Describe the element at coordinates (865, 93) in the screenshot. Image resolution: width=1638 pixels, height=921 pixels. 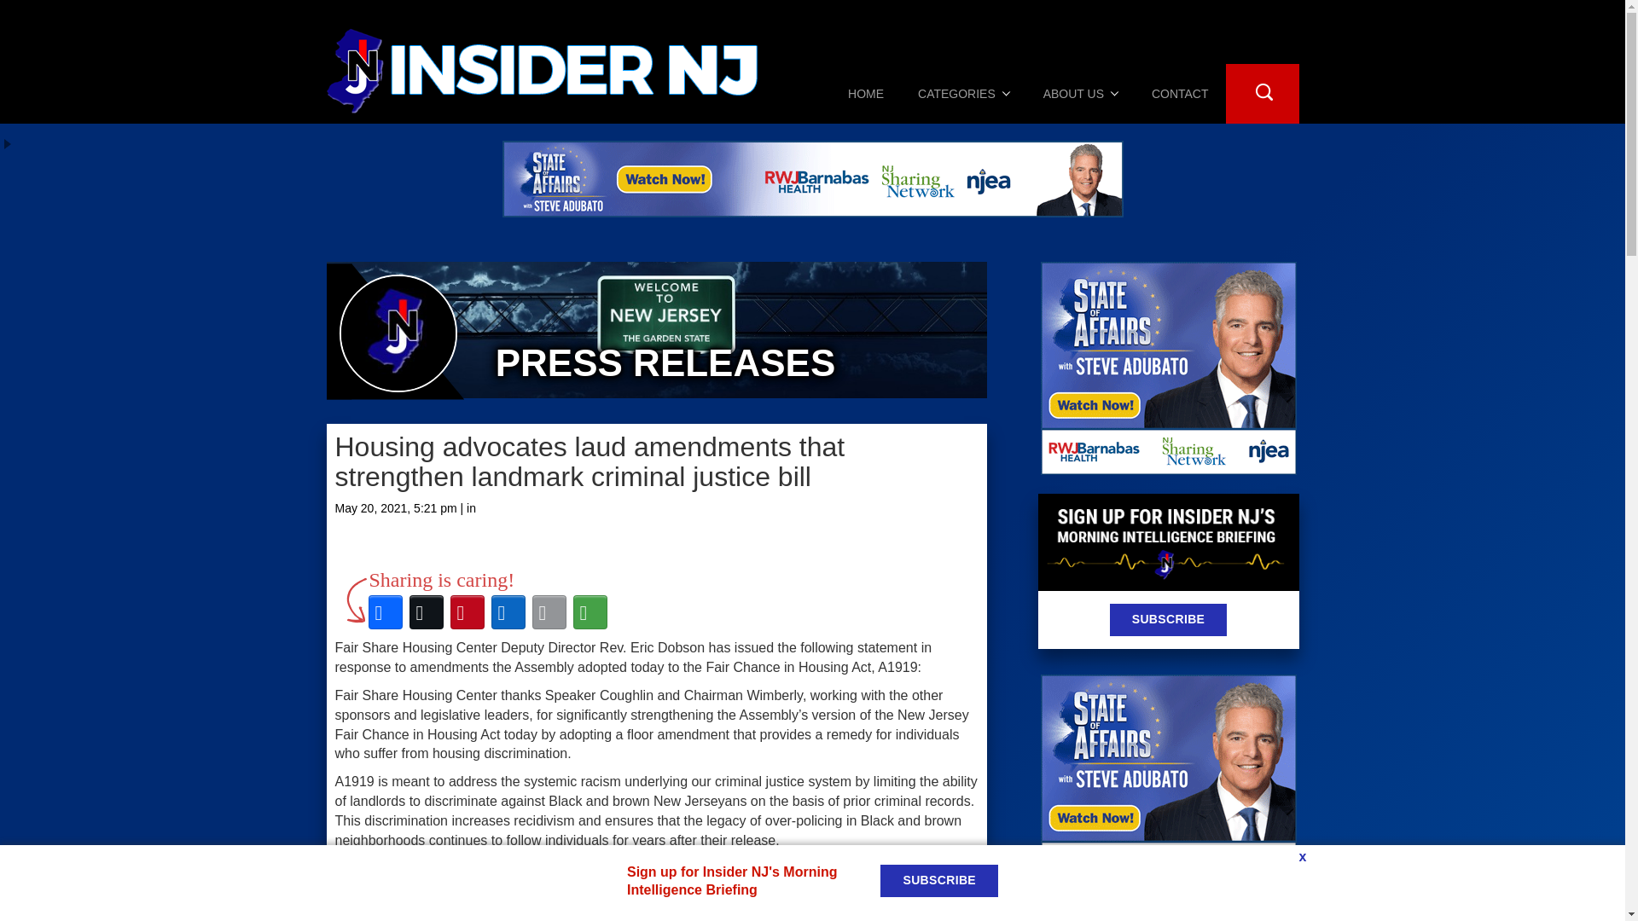
I see `HOME` at that location.